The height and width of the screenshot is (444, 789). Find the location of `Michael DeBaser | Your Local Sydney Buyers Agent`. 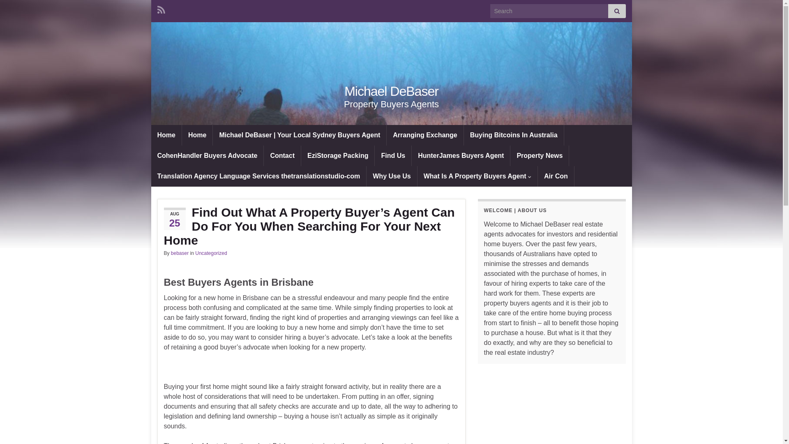

Michael DeBaser | Your Local Sydney Buyers Agent is located at coordinates (300, 135).